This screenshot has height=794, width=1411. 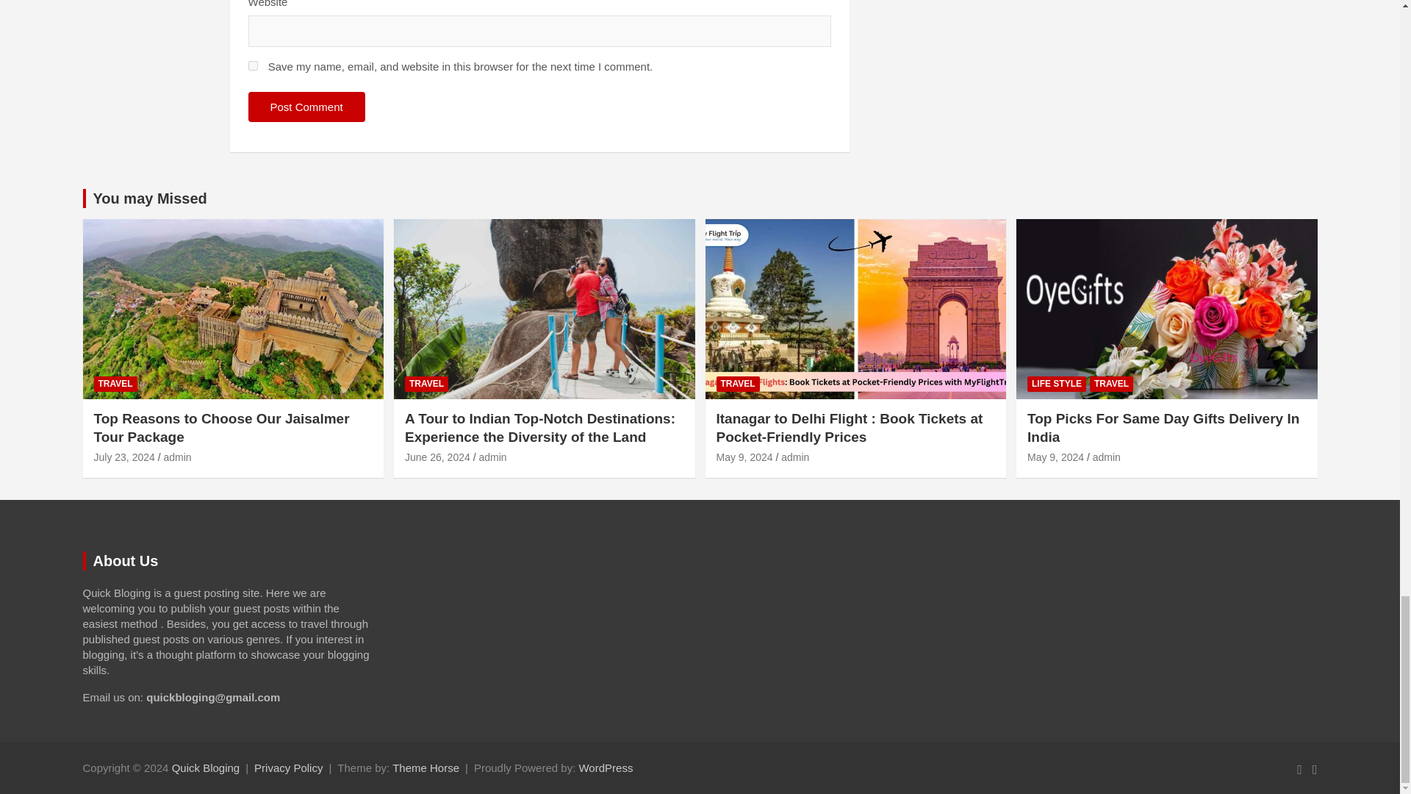 What do you see at coordinates (606, 768) in the screenshot?
I see `WordPress` at bounding box center [606, 768].